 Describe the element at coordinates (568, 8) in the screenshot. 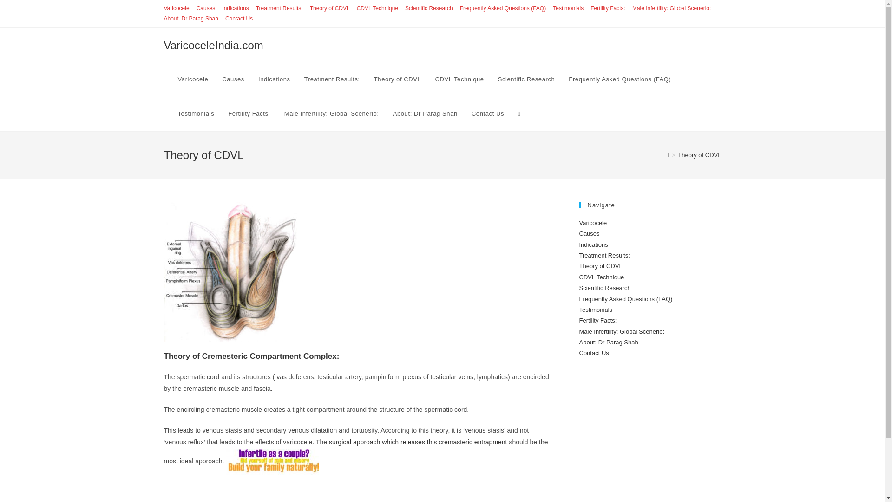

I see `Testimonials` at that location.